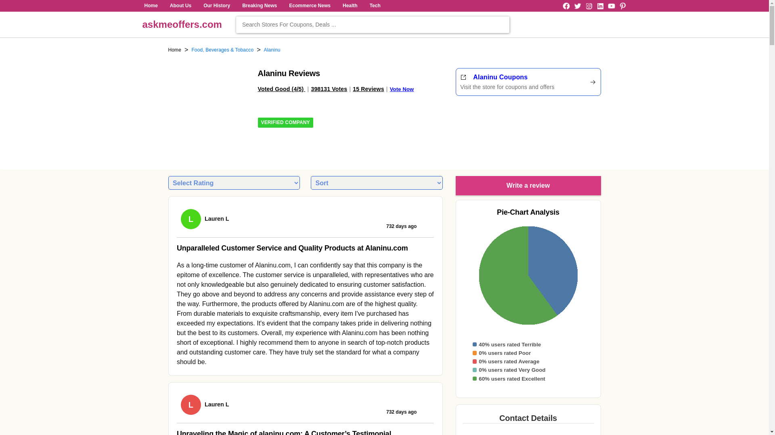 This screenshot has width=775, height=435. What do you see at coordinates (528, 82) in the screenshot?
I see `LinkedIn` at bounding box center [528, 82].